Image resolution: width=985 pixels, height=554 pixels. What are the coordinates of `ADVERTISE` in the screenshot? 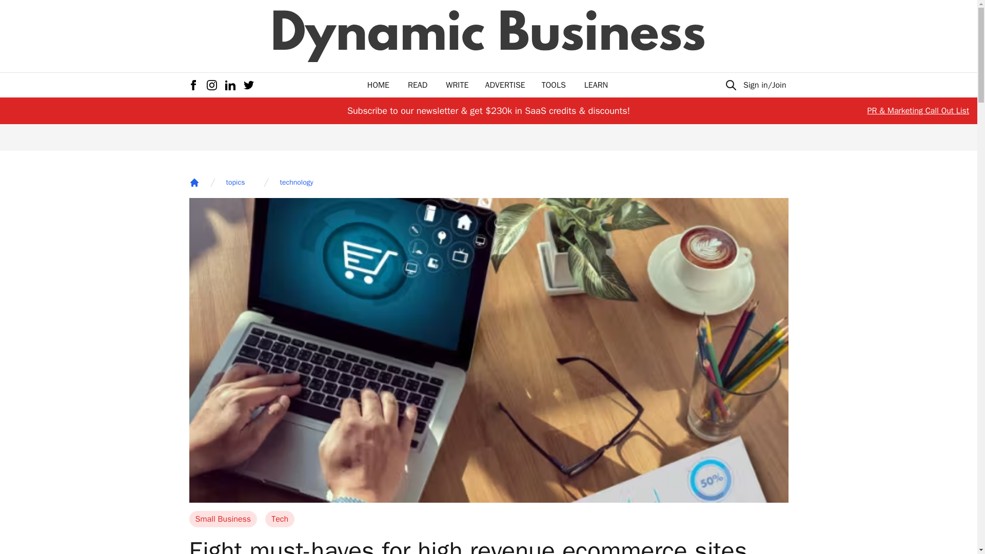 It's located at (505, 85).